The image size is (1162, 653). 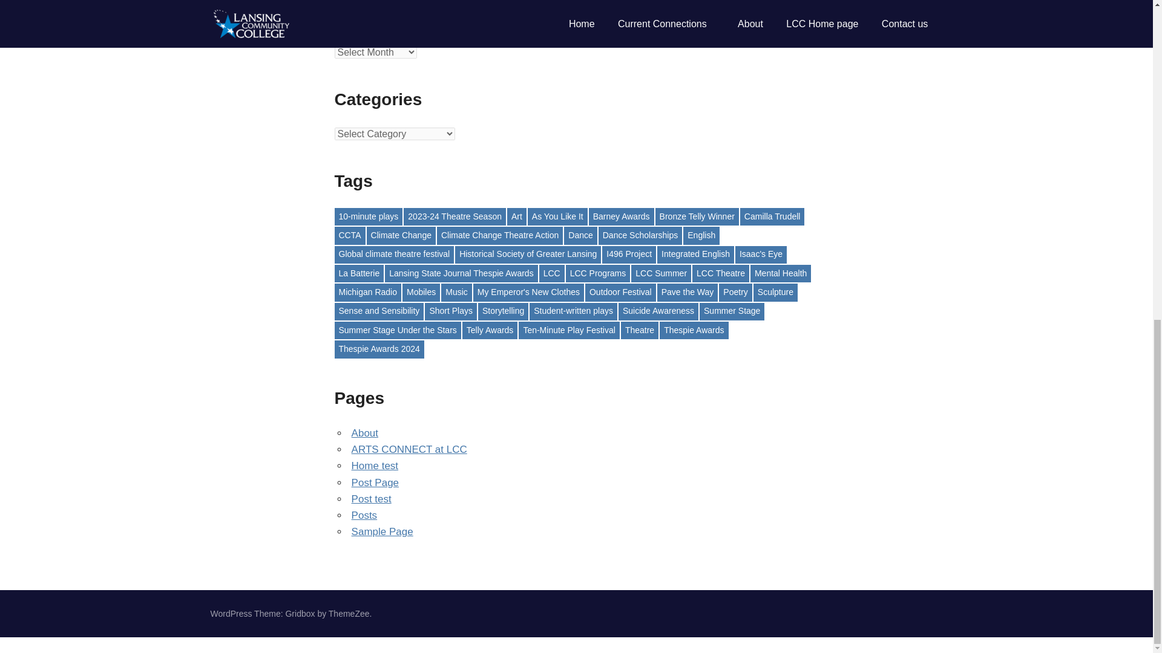 What do you see at coordinates (461, 273) in the screenshot?
I see `Lansing State Journal Thespie Awards` at bounding box center [461, 273].